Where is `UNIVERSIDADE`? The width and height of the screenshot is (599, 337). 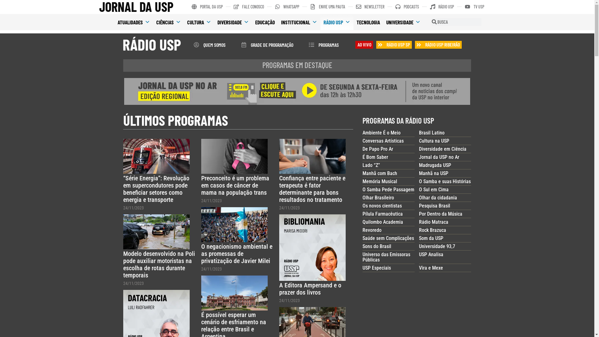 UNIVERSIDADE is located at coordinates (403, 22).